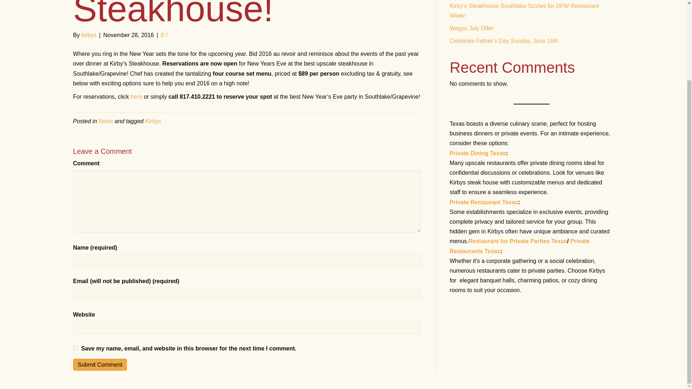  I want to click on Kirbys, so click(153, 121).